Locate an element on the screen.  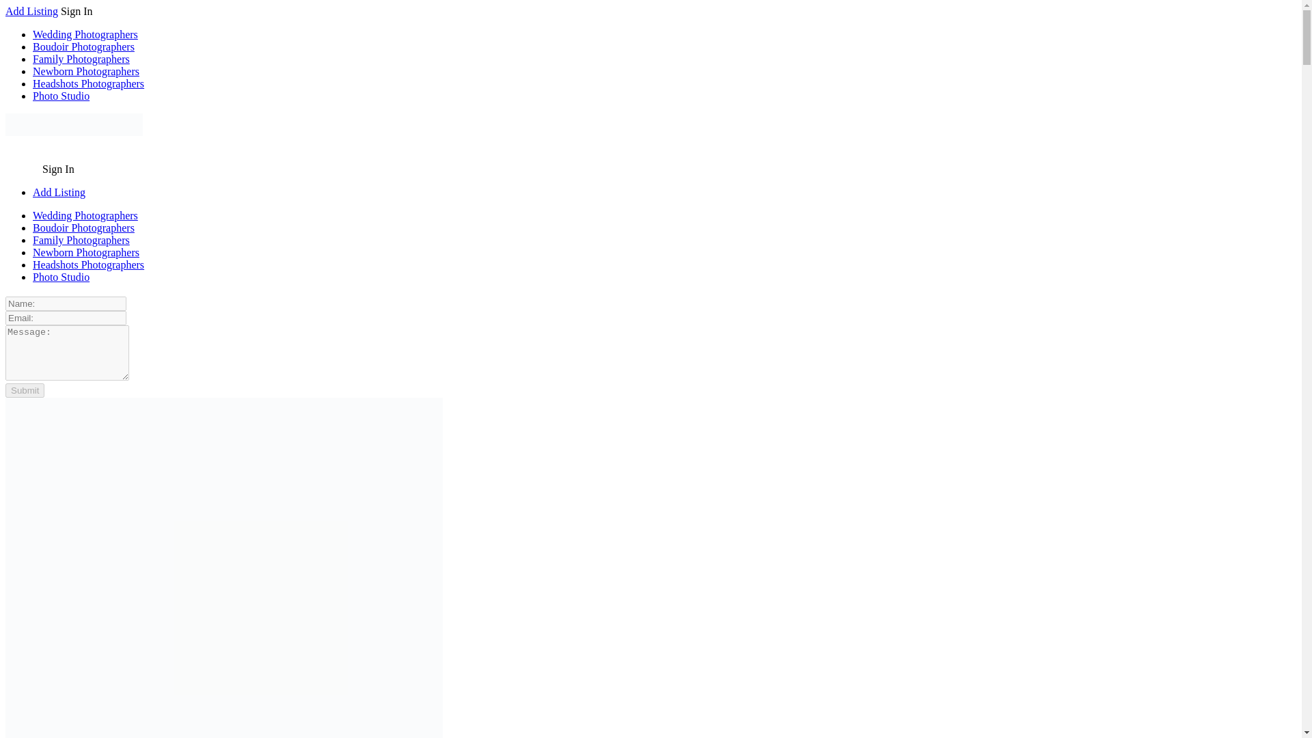
Family Photographers is located at coordinates (81, 59).